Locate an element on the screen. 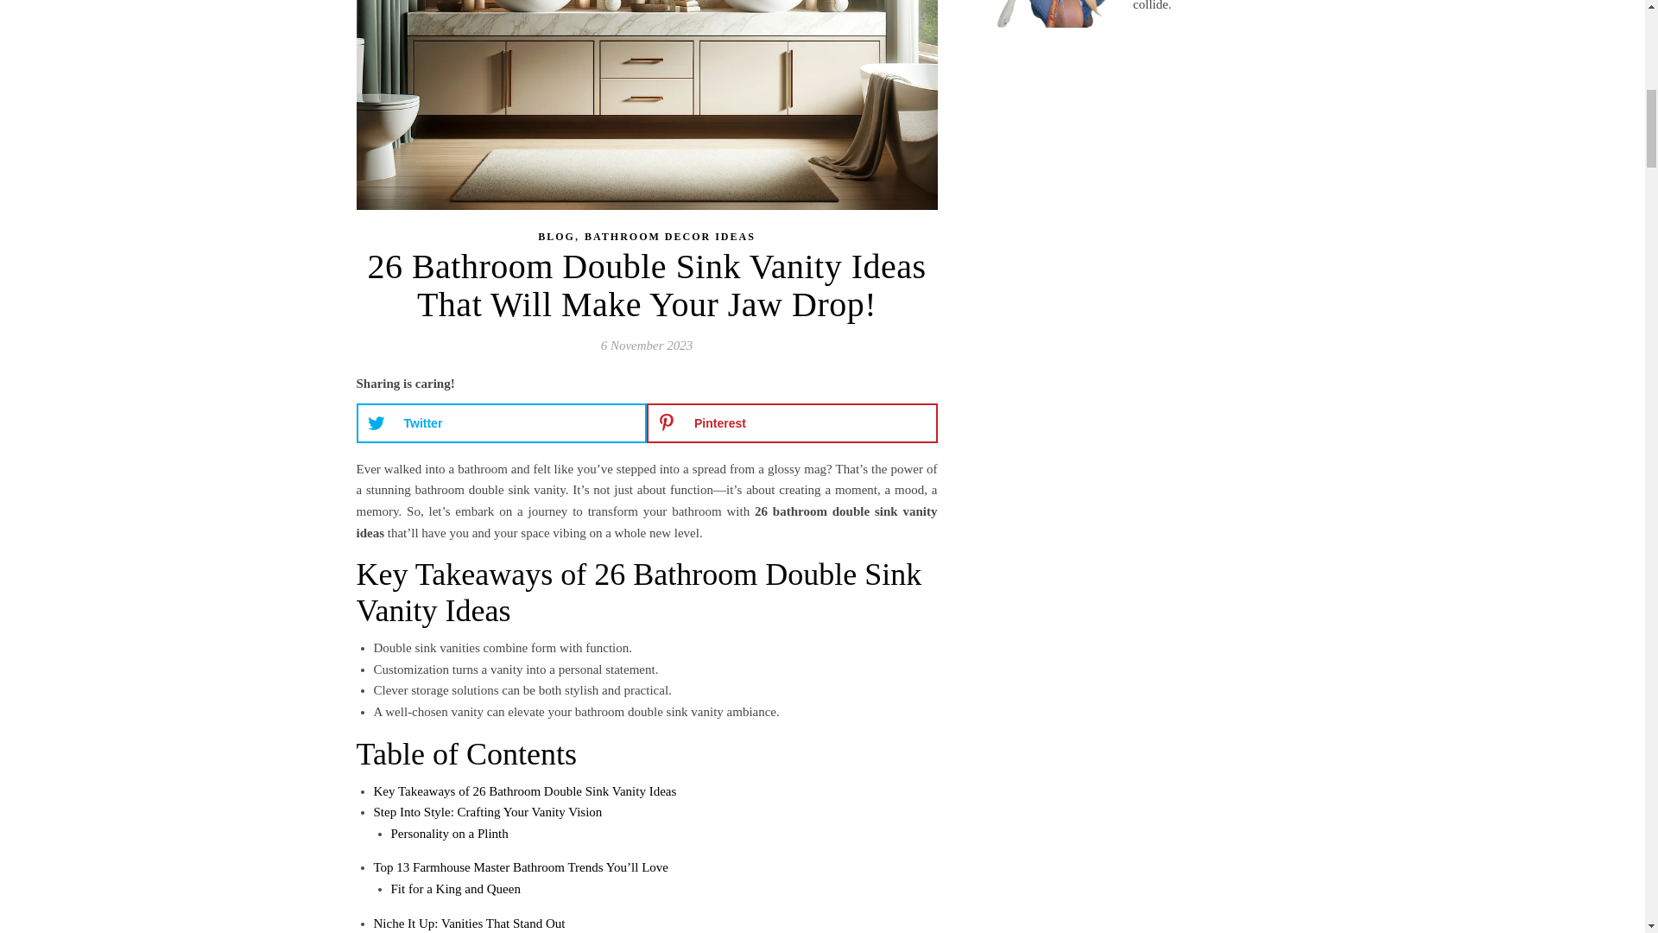 This screenshot has width=1658, height=933. Share on Twitter is located at coordinates (501, 423).